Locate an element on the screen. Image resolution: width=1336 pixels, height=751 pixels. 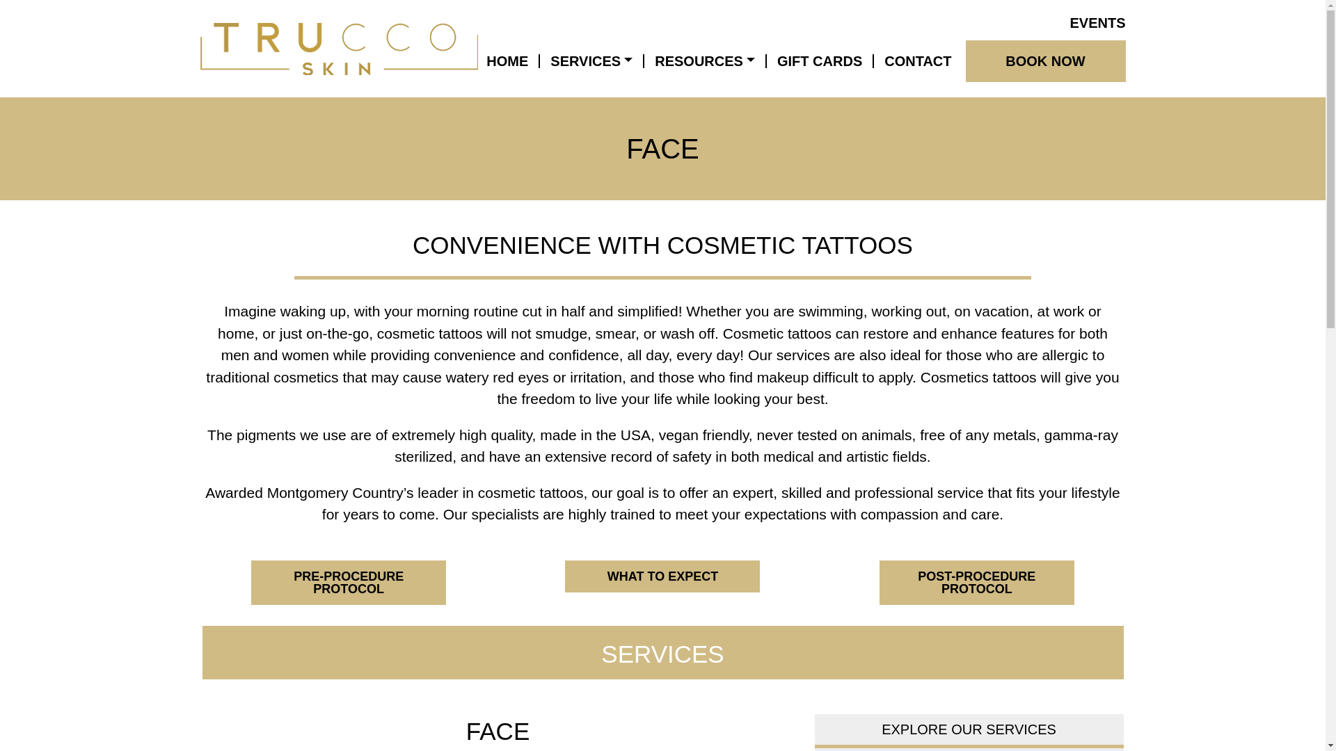
PRE-PROCEDURE PROTOCOL is located at coordinates (348, 583).